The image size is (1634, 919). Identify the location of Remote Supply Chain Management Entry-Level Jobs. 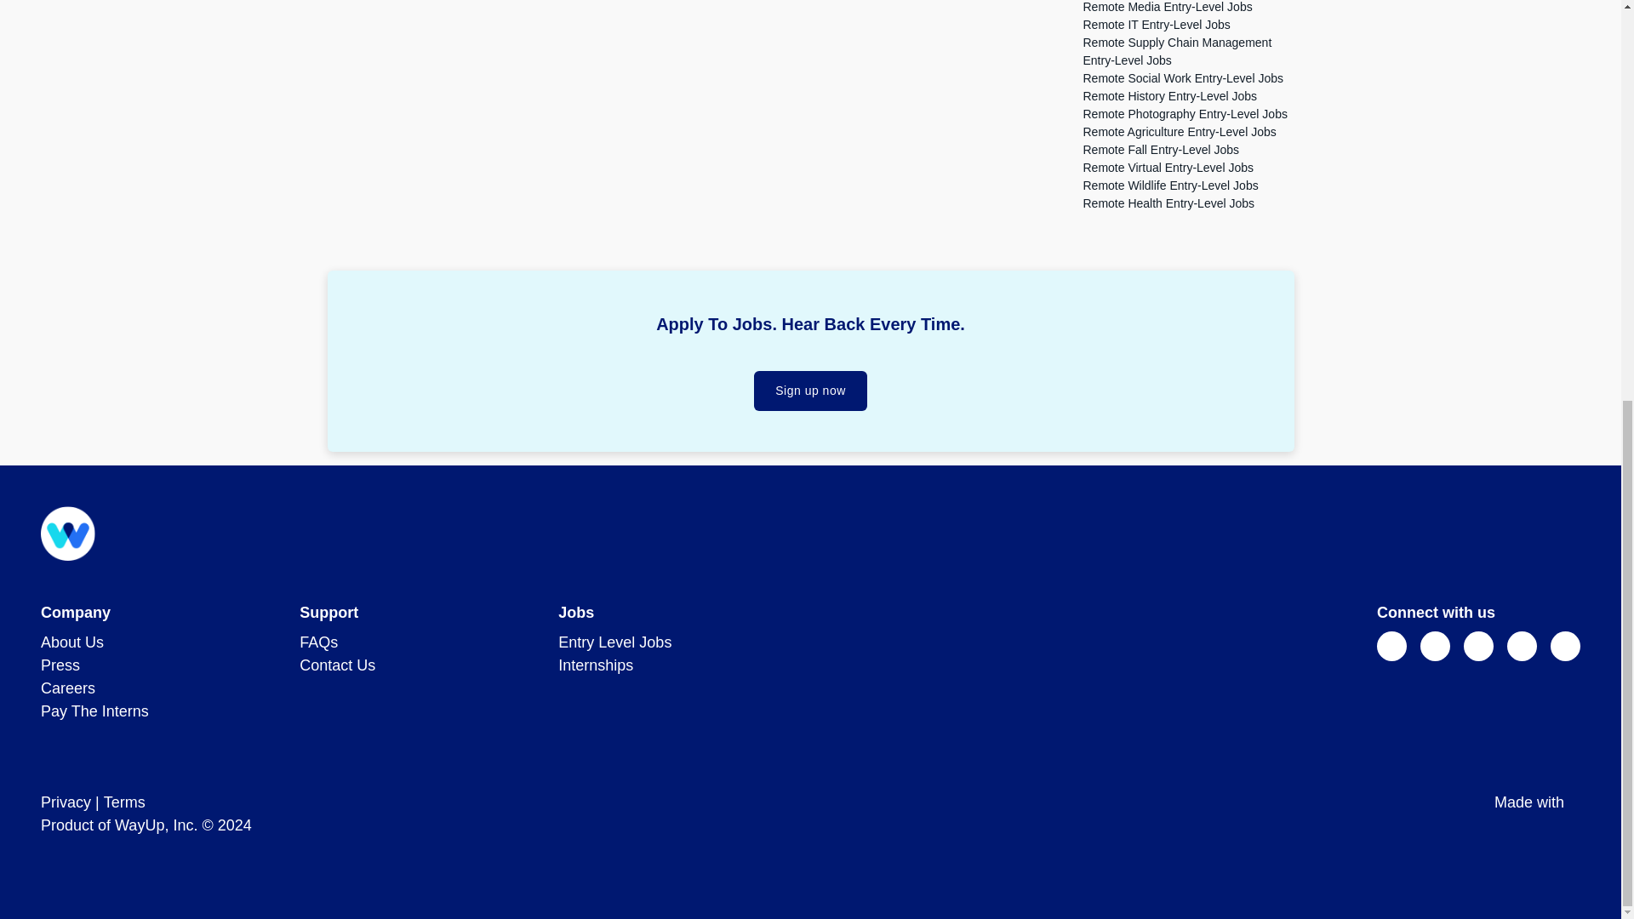
(1176, 51).